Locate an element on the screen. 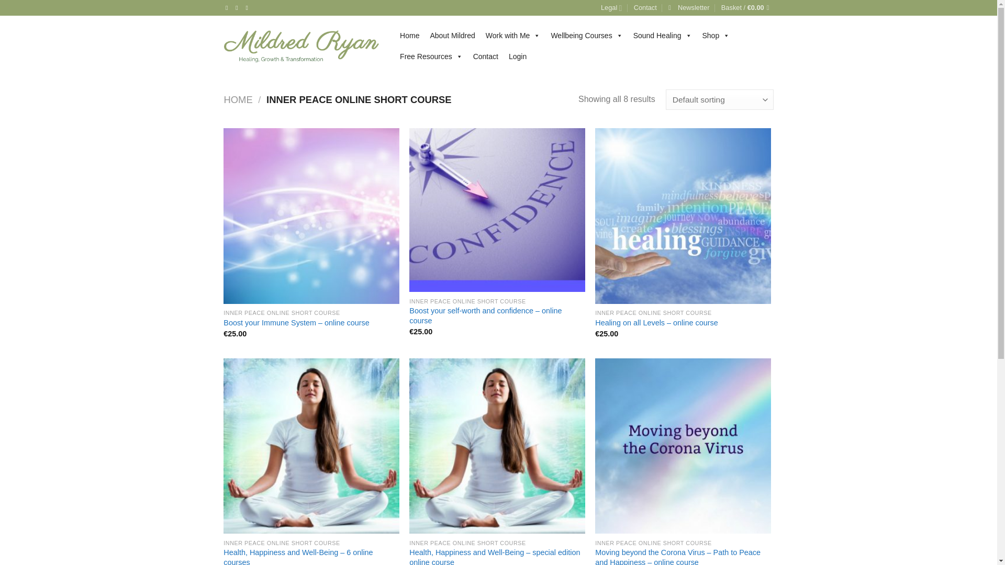 The image size is (1005, 565). Sign up for Mildred Ryan's Newsletter is located at coordinates (689, 8).